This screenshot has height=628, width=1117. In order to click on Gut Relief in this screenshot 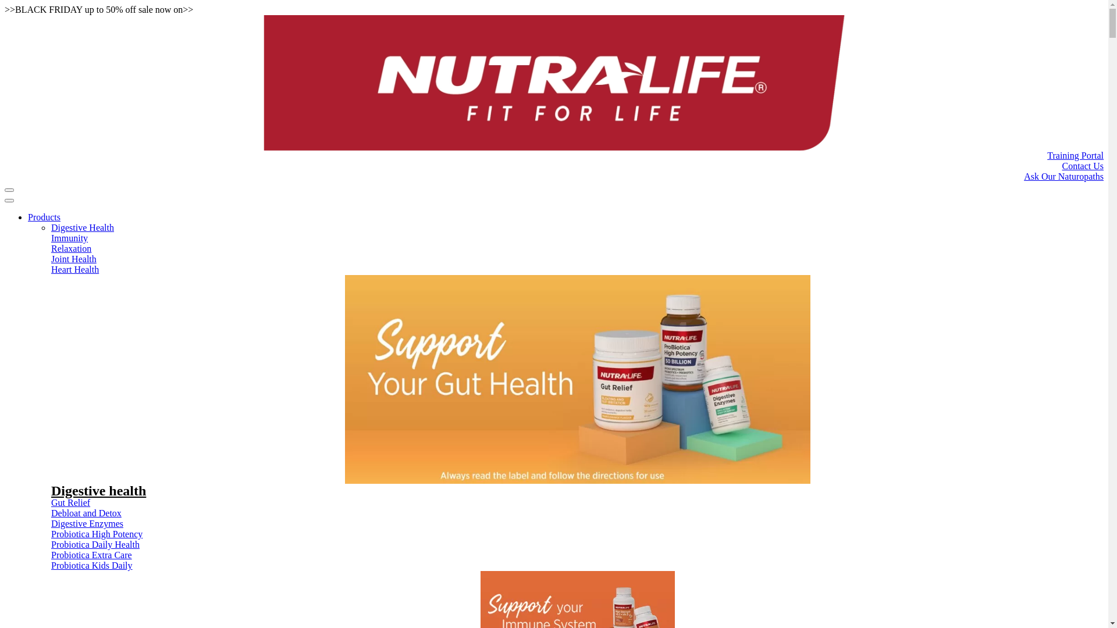, I will do `click(577, 503)`.